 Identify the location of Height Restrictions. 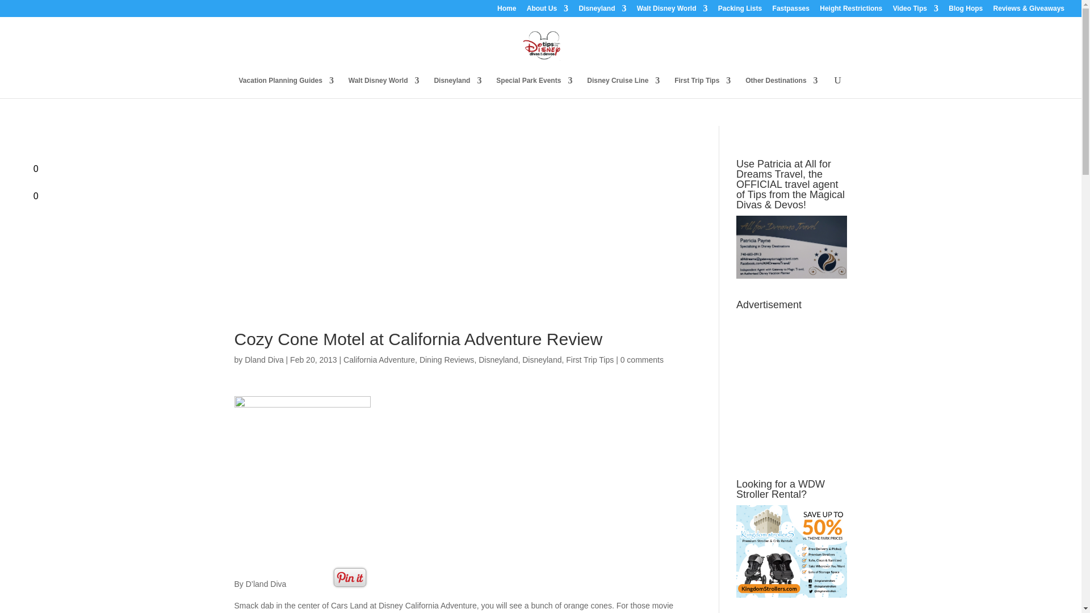
(850, 11).